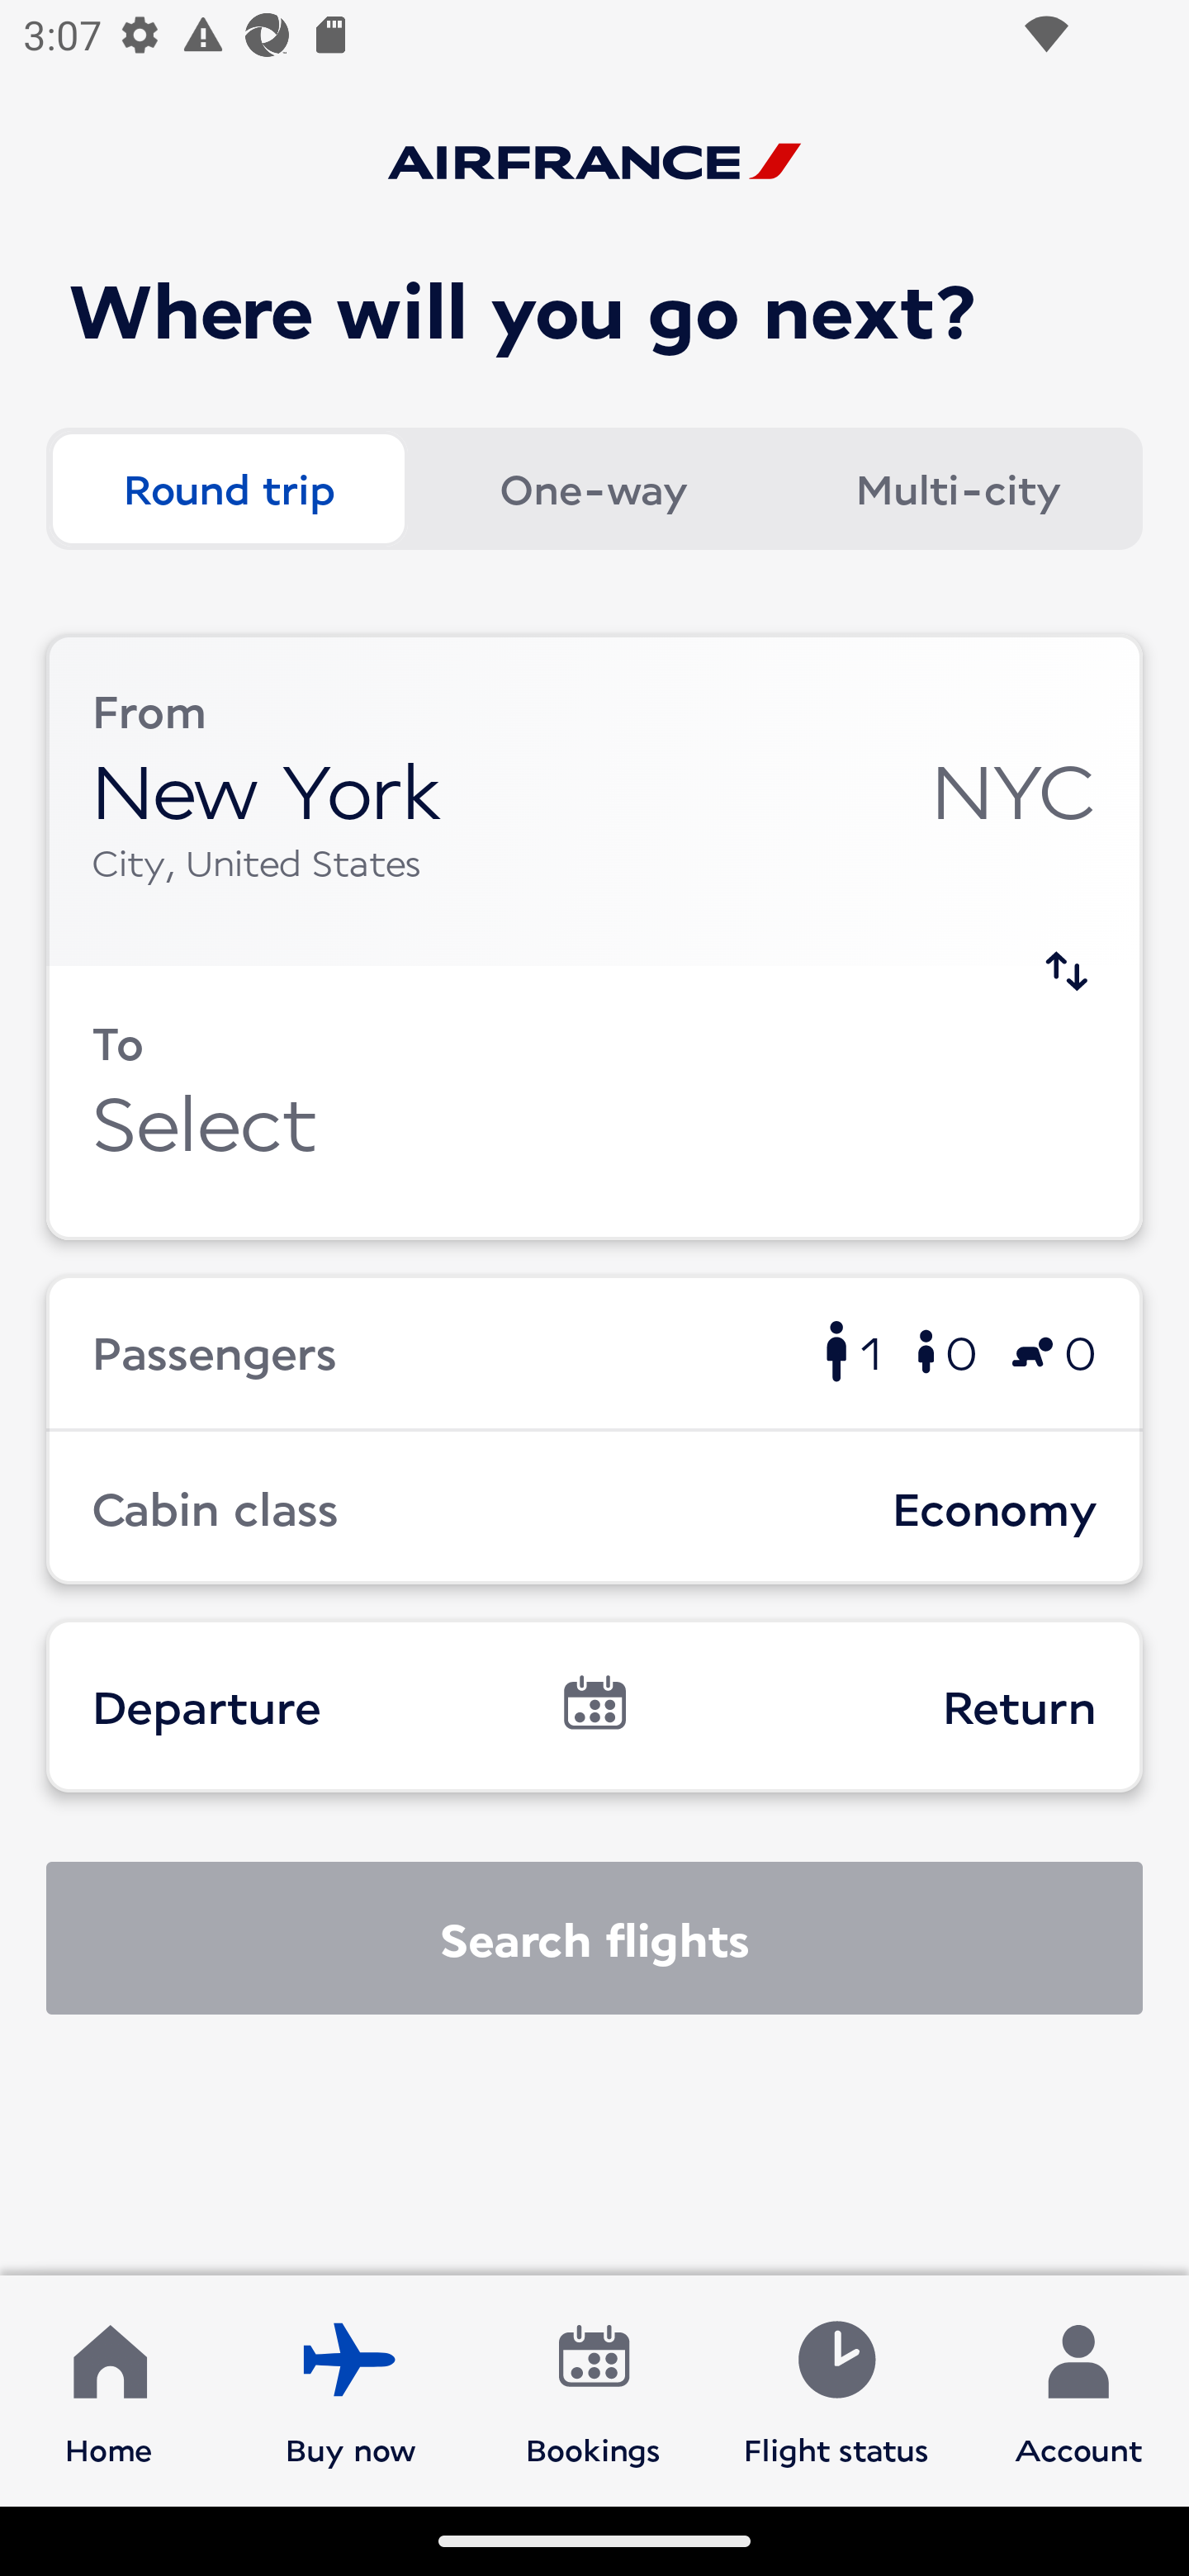  I want to click on From New York NYC City, United States, so click(594, 799).